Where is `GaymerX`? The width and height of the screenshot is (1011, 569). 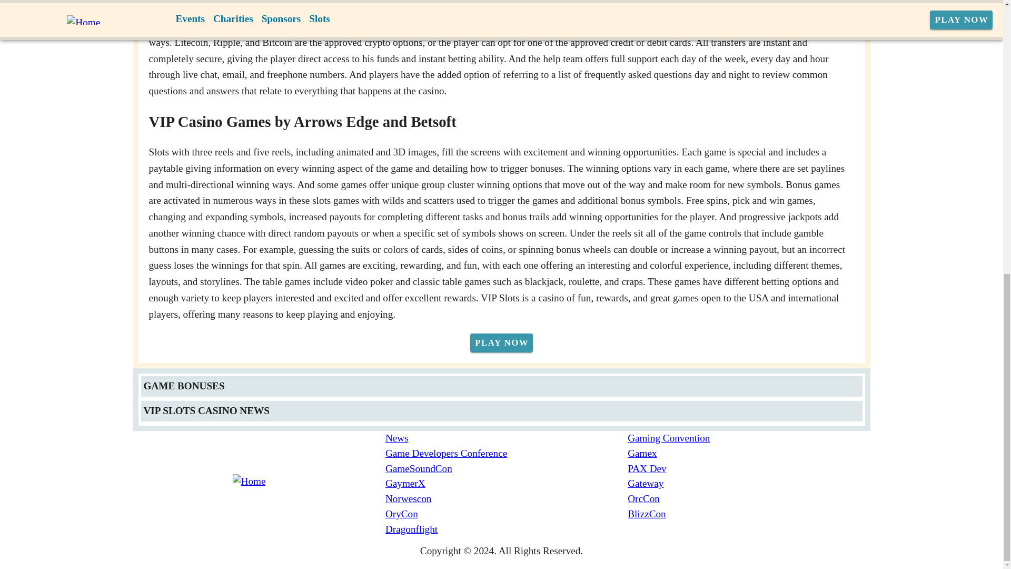 GaymerX is located at coordinates (507, 484).